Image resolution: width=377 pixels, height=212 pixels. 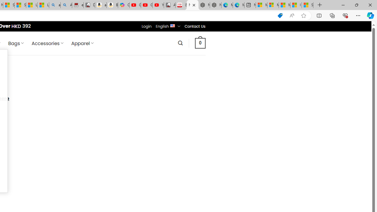 I want to click on Nordace - Contact Us, so click(x=193, y=5).